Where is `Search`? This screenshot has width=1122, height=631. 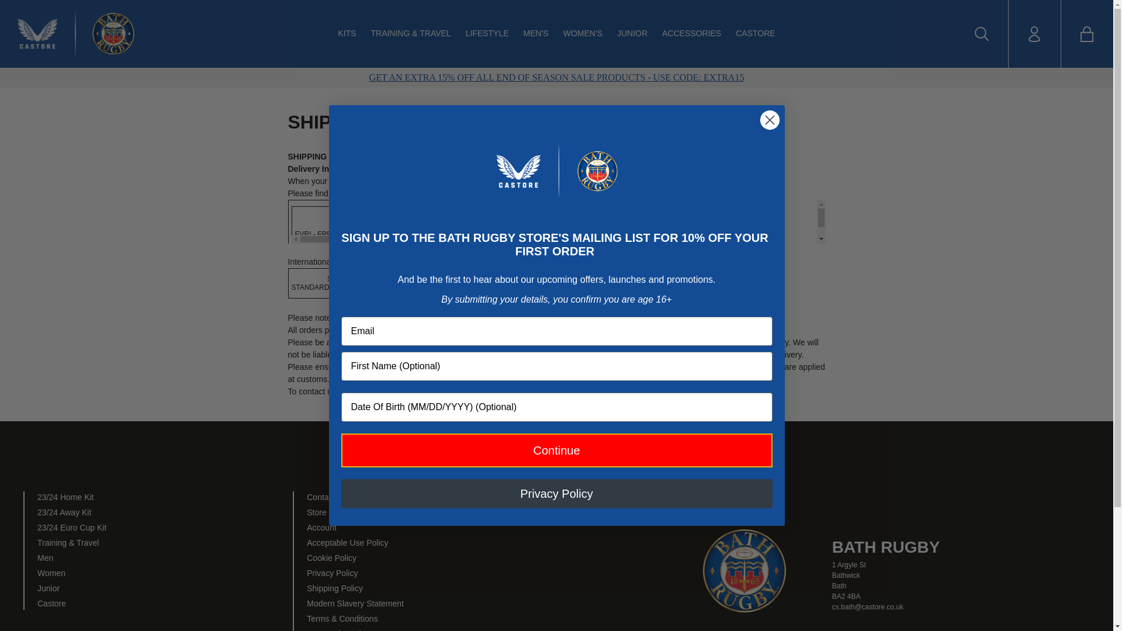 Search is located at coordinates (982, 34).